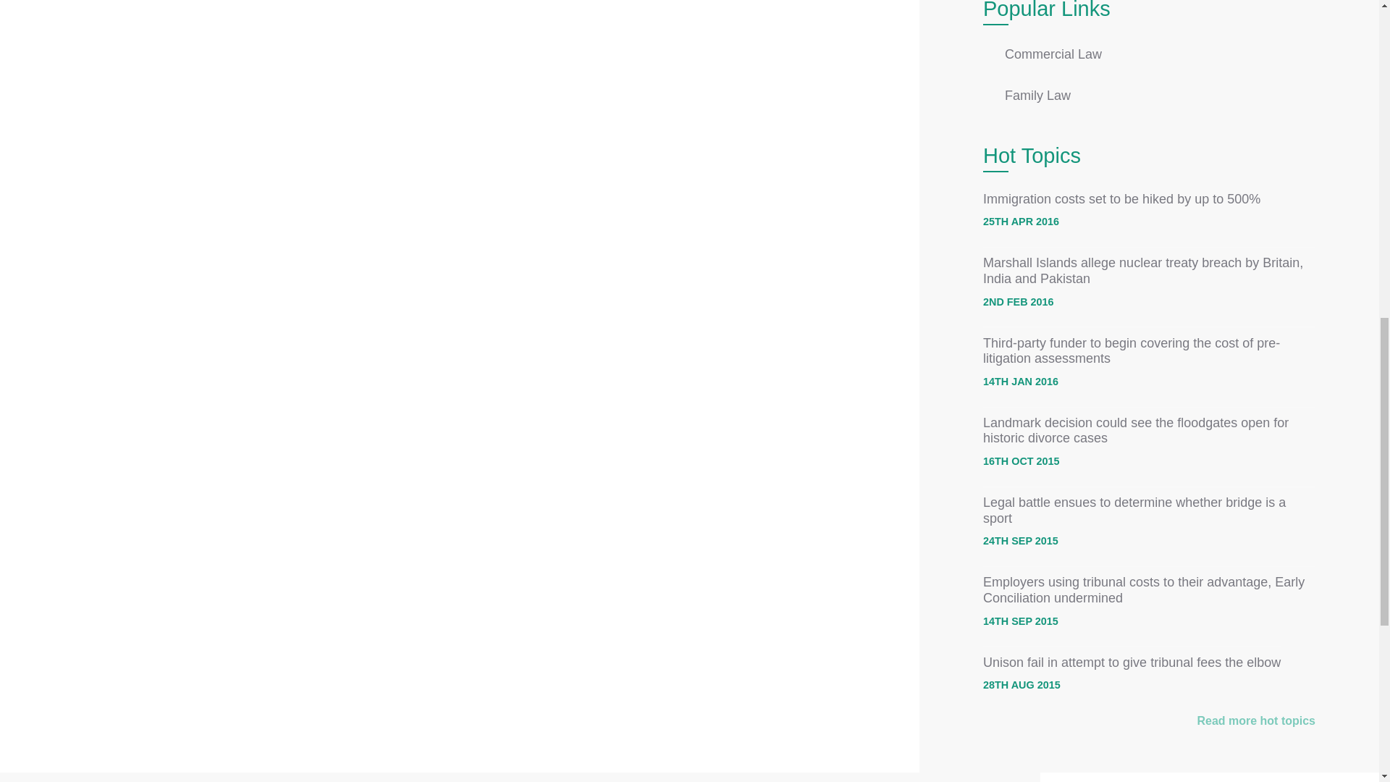 The height and width of the screenshot is (782, 1390). I want to click on Legal battle ensues to determine whether bridge is a sport, so click(1134, 510).